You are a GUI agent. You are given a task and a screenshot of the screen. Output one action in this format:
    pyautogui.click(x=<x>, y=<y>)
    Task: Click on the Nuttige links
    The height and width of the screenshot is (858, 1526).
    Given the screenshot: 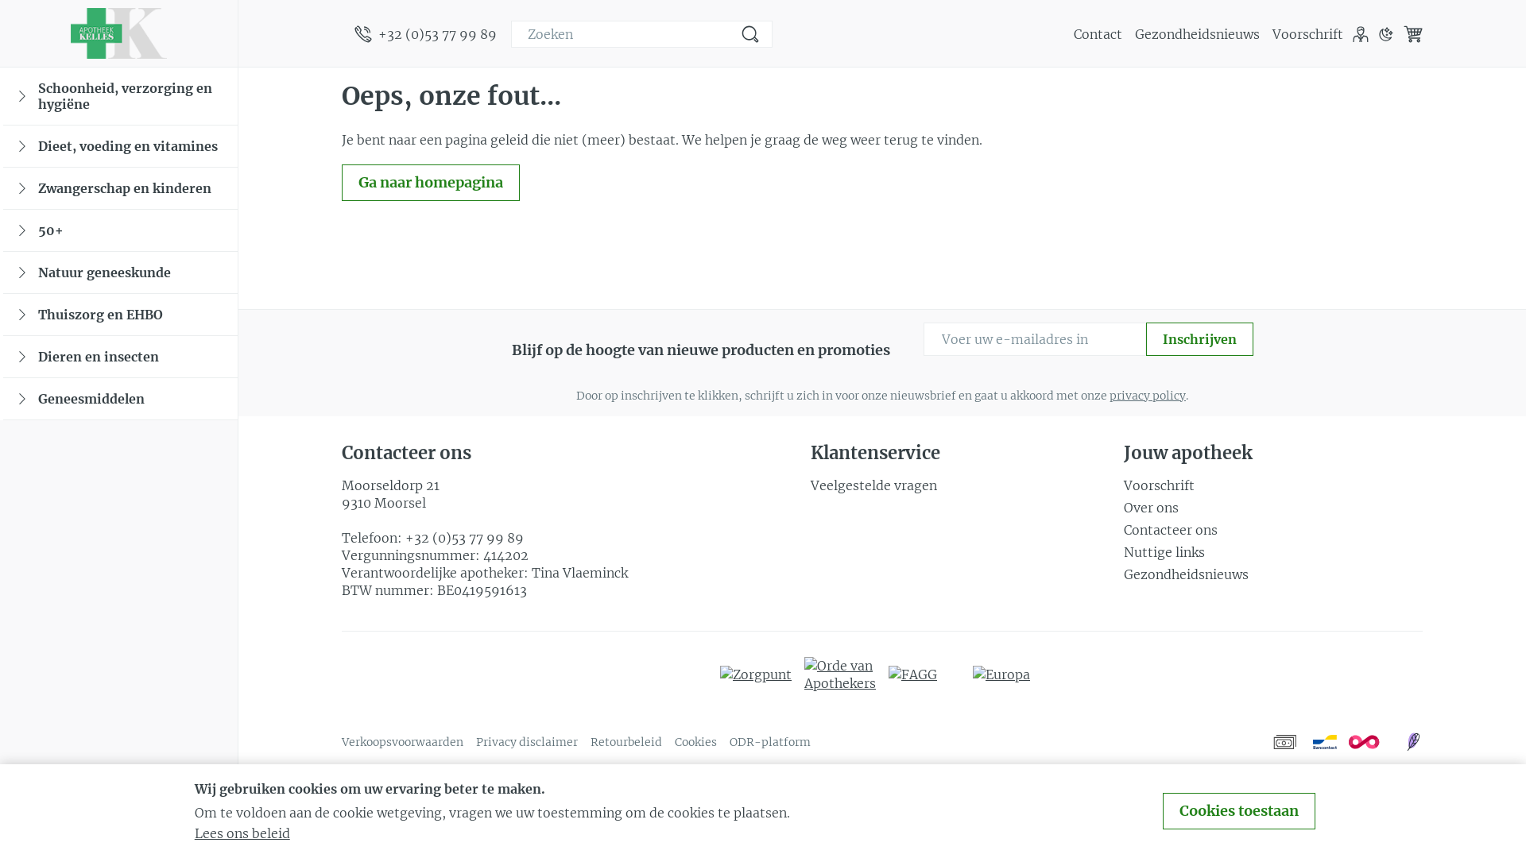 What is the action you would take?
    pyautogui.click(x=1273, y=552)
    